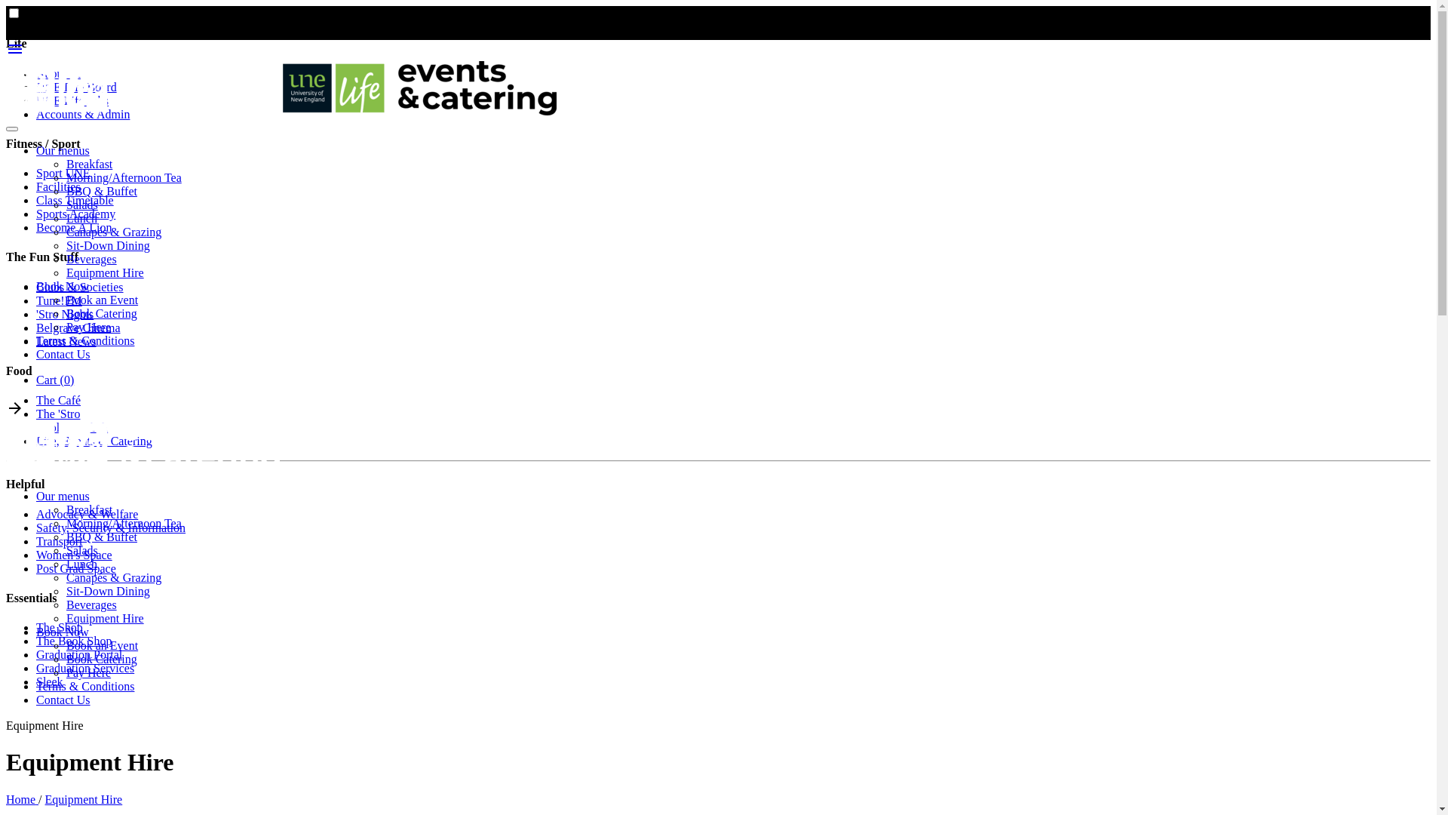  What do you see at coordinates (92, 605) in the screenshot?
I see `Beverages` at bounding box center [92, 605].